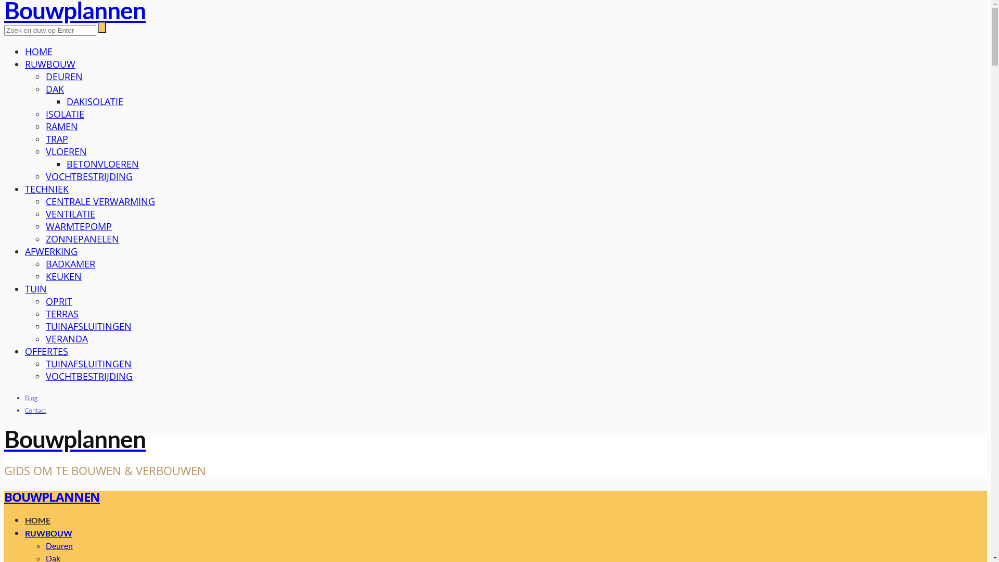 The height and width of the screenshot is (562, 999). I want to click on KEUKEN, so click(63, 276).